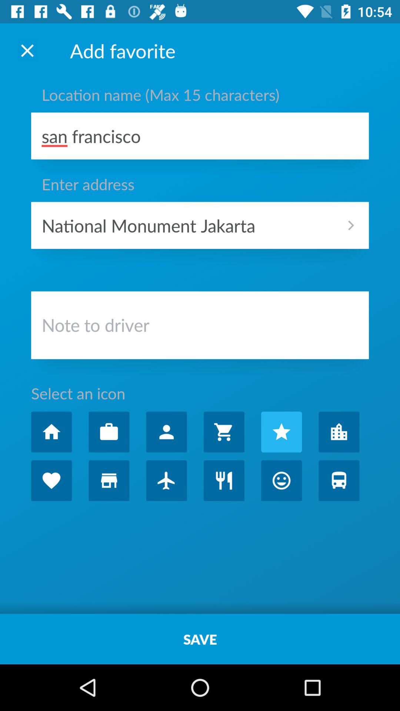  Describe the element at coordinates (51, 481) in the screenshot. I see `like button` at that location.